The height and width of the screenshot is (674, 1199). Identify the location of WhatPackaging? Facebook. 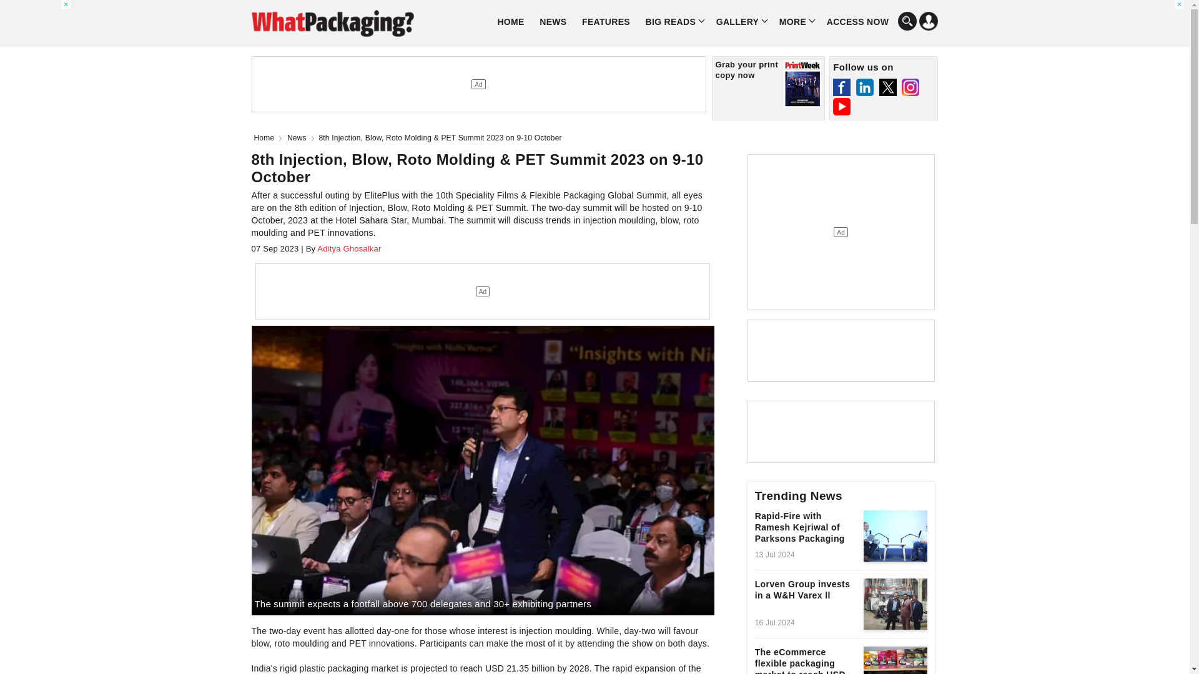
(842, 87).